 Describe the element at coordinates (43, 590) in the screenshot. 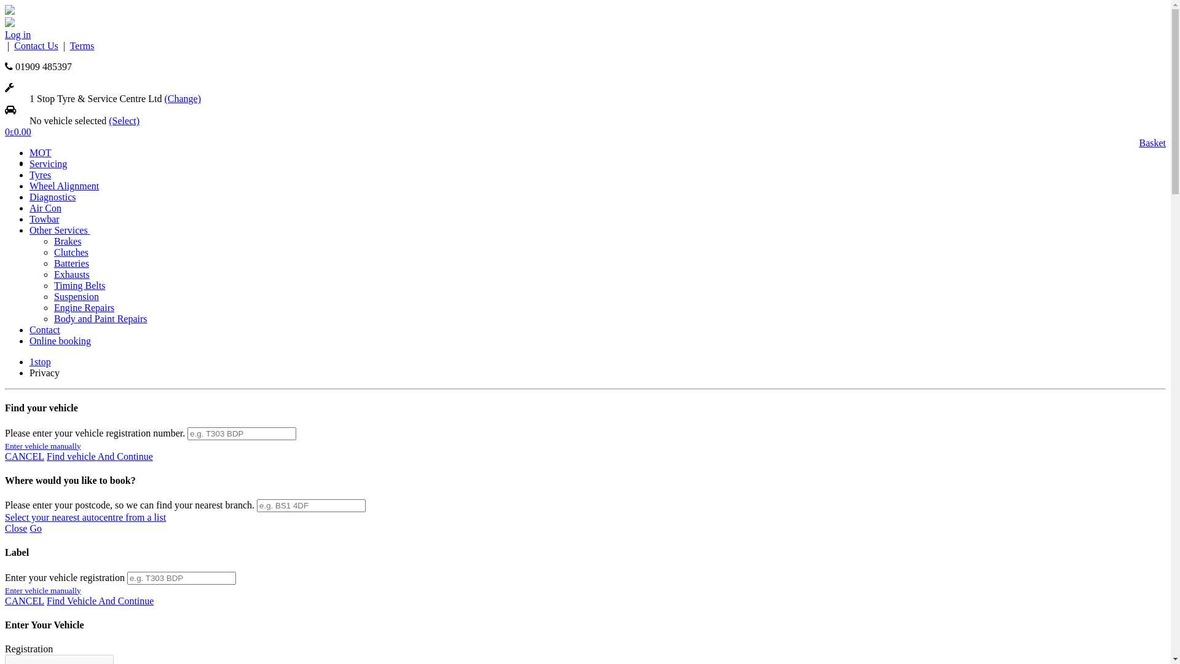

I see `Enter vehicle manually` at that location.